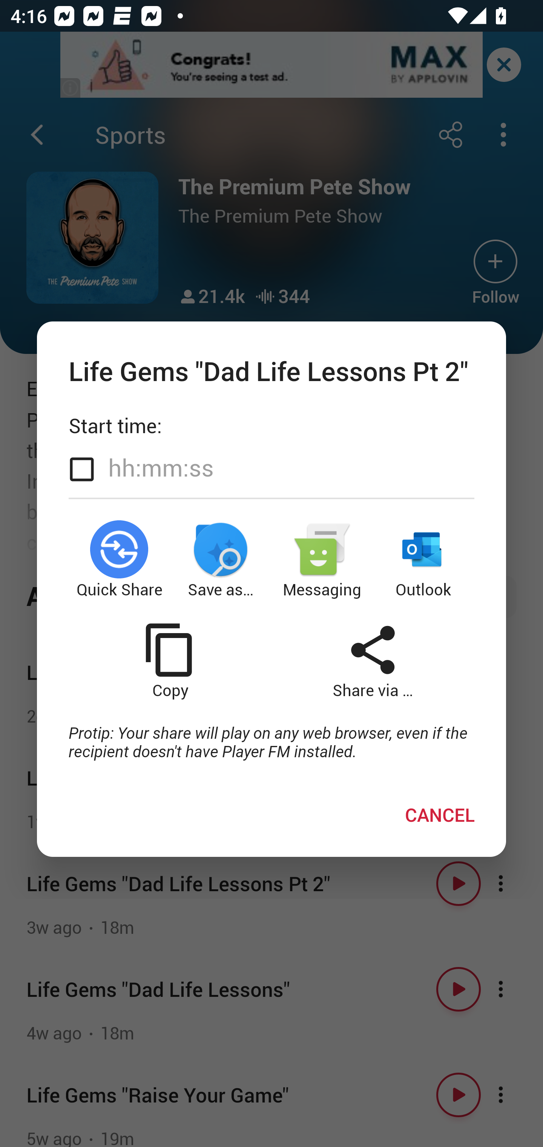 This screenshot has height=1147, width=543. Describe the element at coordinates (119, 560) in the screenshot. I see `Quick Share` at that location.